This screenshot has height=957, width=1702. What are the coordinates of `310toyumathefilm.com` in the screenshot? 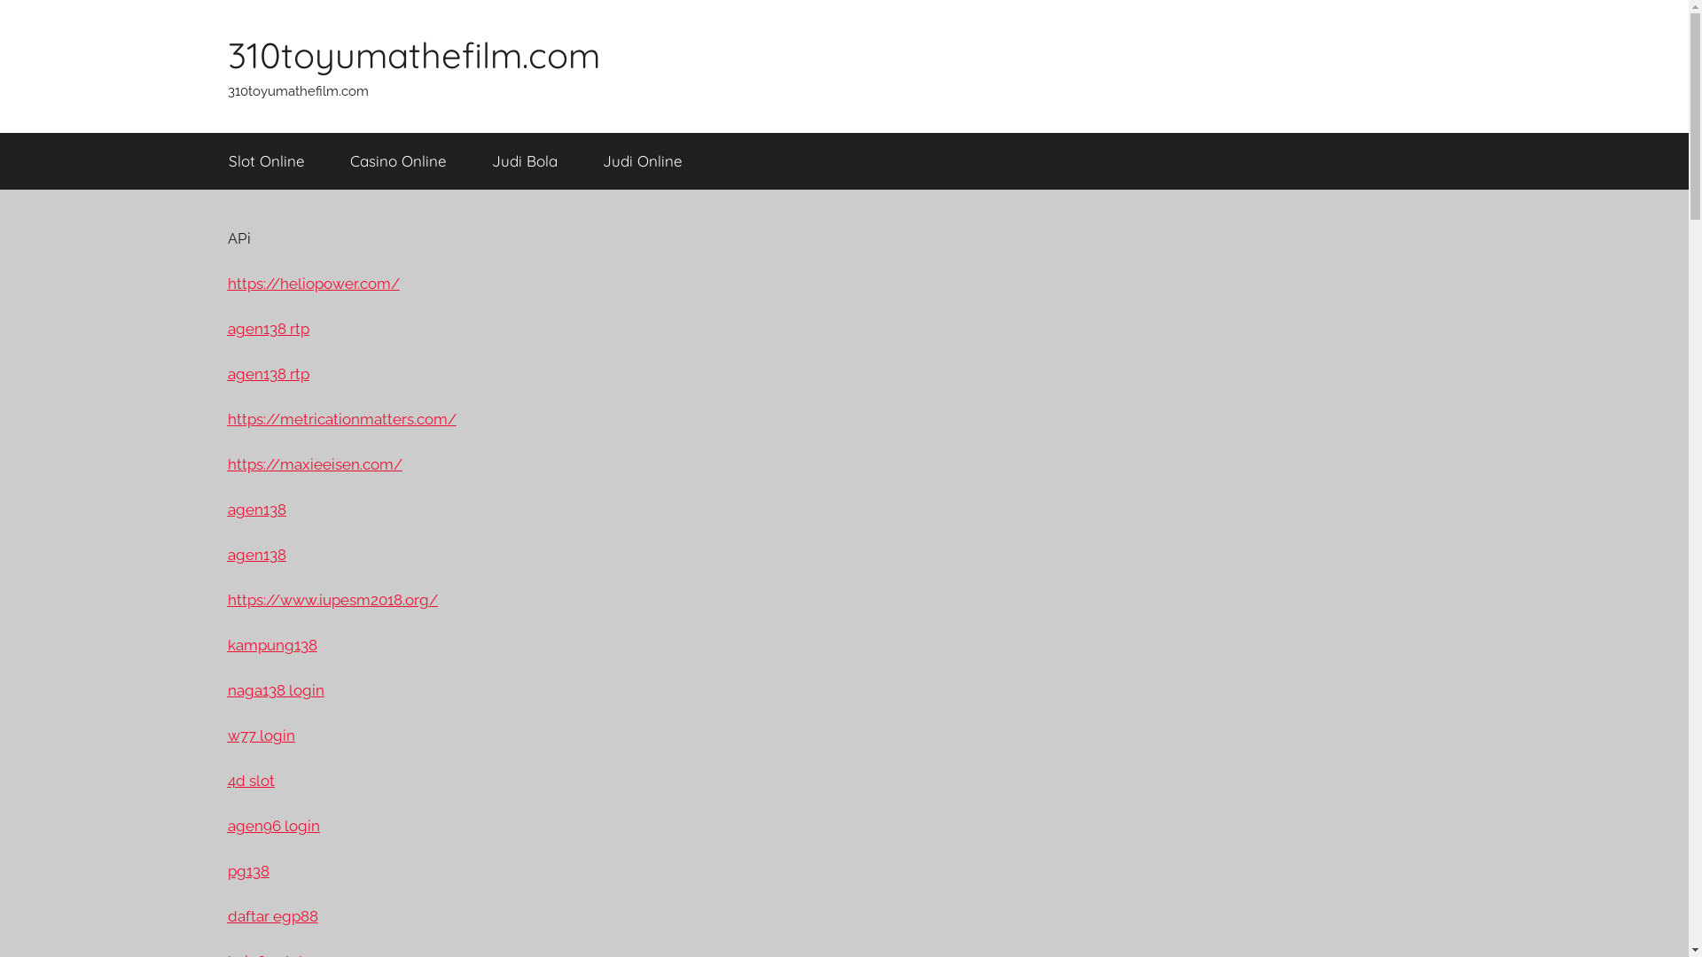 It's located at (413, 55).